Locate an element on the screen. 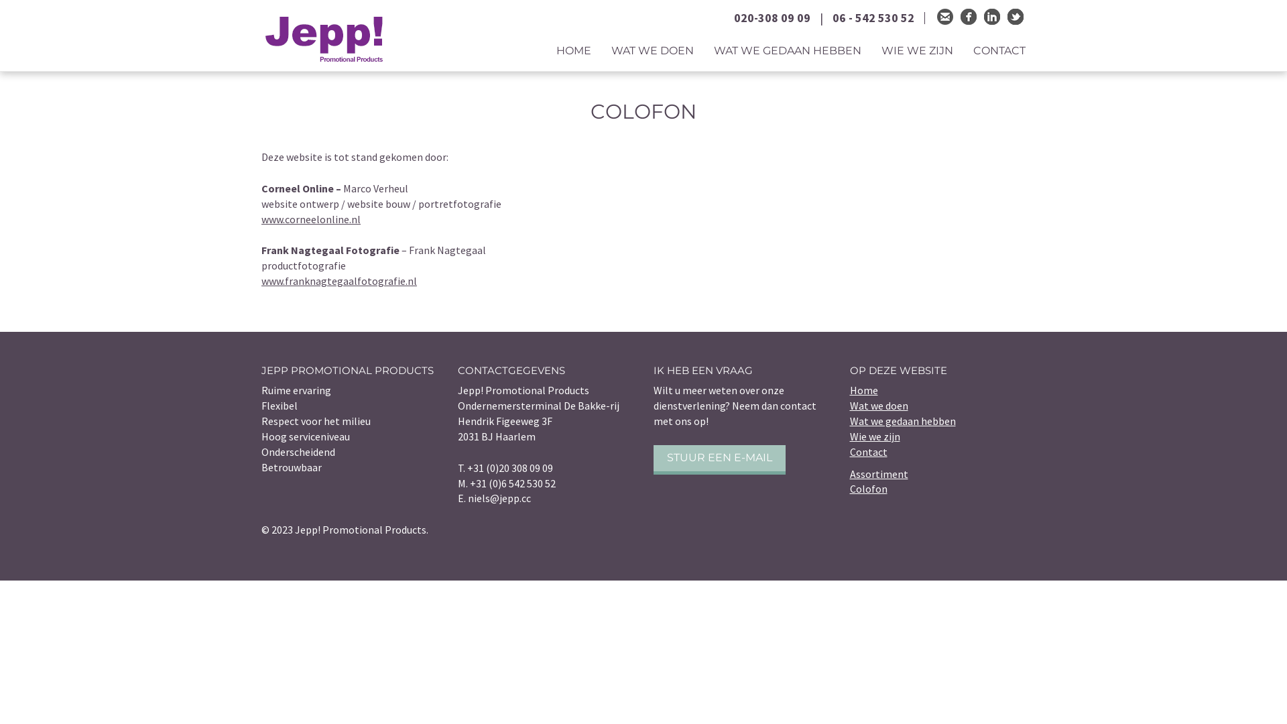  WAT WE DOEN is located at coordinates (653, 48).